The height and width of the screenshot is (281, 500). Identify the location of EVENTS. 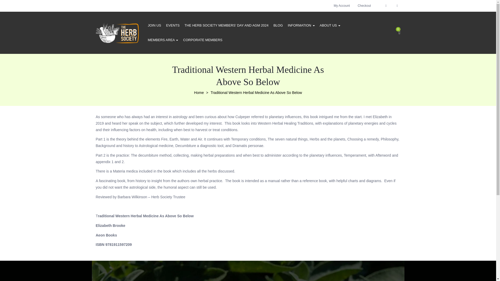
(173, 25).